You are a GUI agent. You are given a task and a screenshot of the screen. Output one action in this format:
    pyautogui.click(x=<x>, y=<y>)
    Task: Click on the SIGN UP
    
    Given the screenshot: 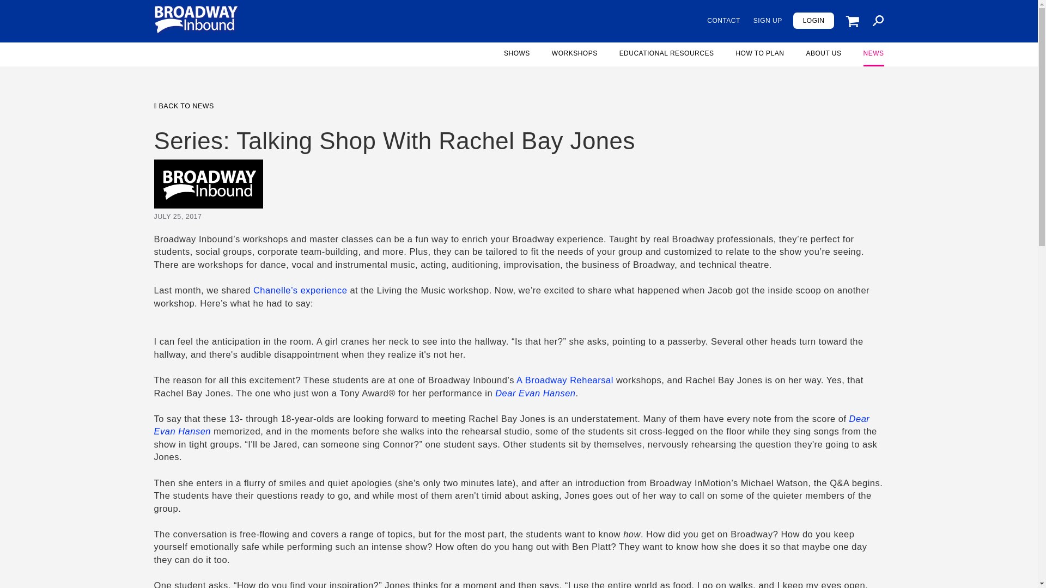 What is the action you would take?
    pyautogui.click(x=768, y=21)
    